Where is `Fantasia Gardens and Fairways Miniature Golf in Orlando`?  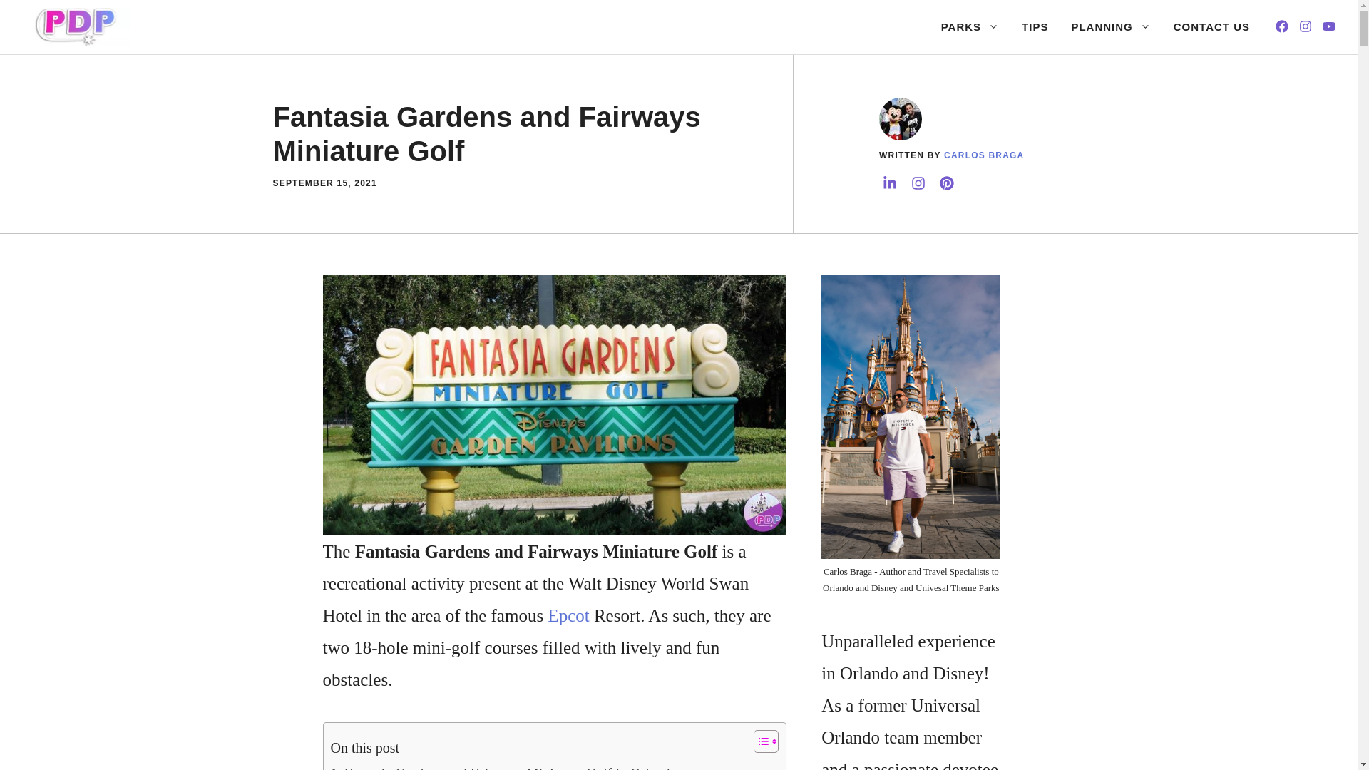
Fantasia Gardens and Fairways Miniature Golf in Orlando is located at coordinates (504, 766).